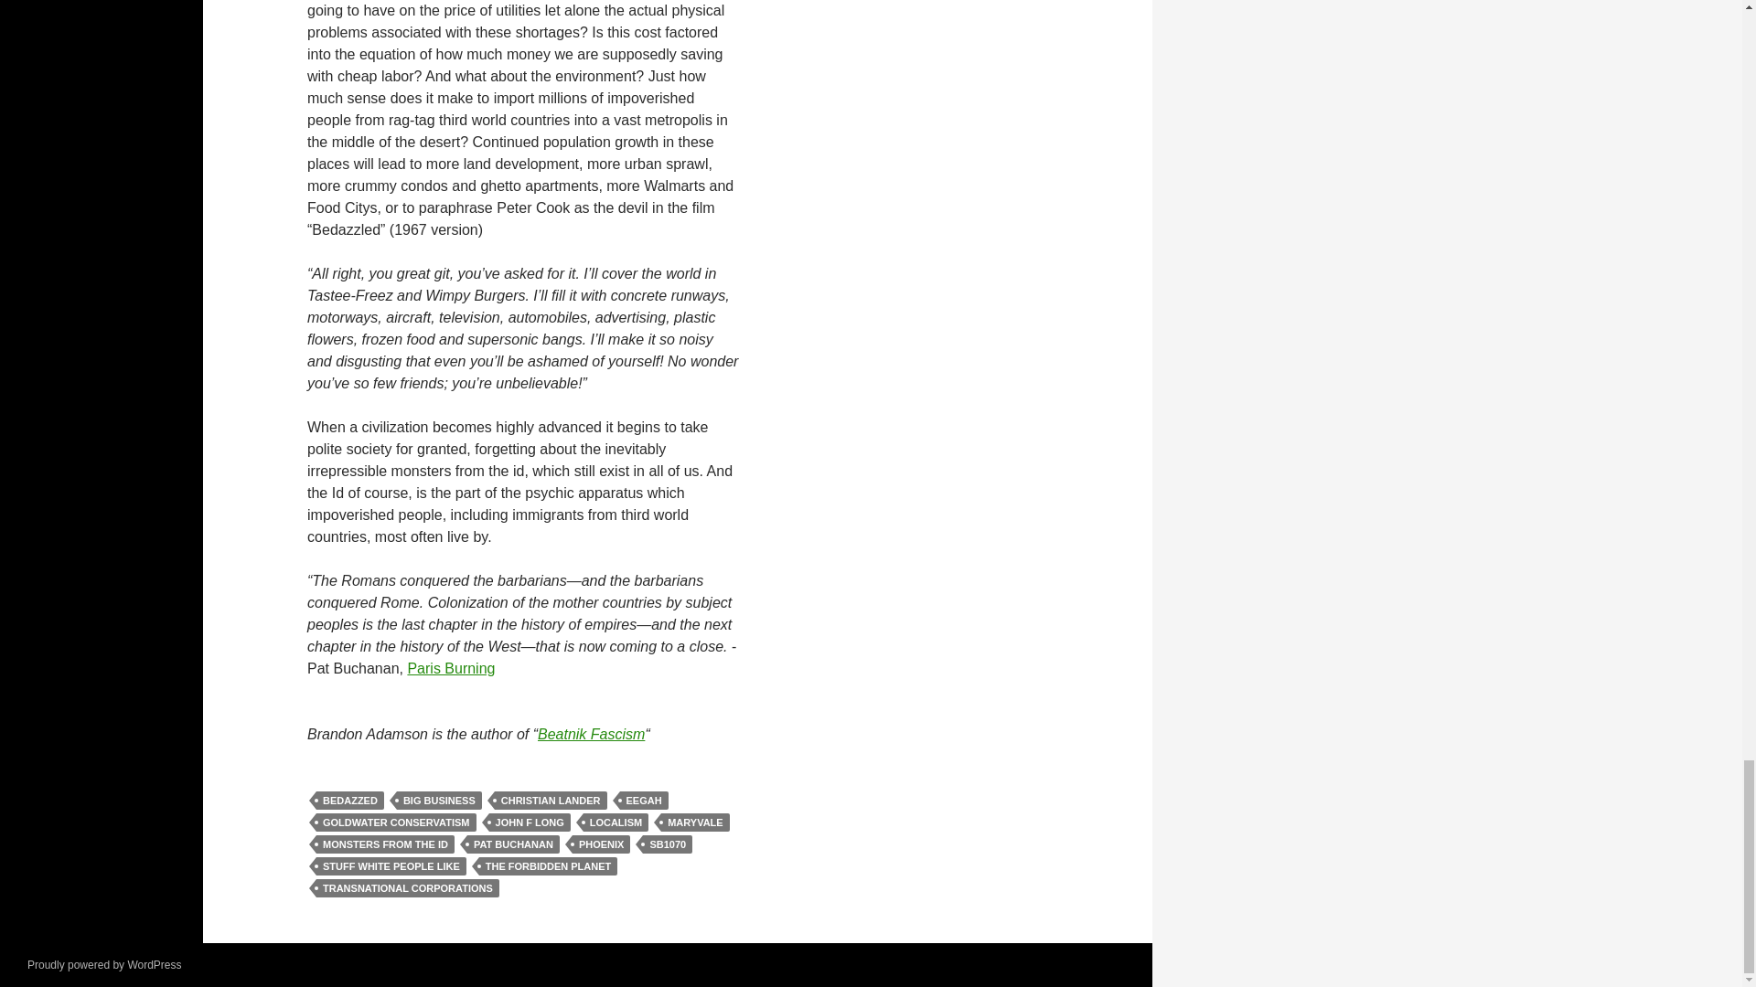 The height and width of the screenshot is (987, 1756). What do you see at coordinates (549, 866) in the screenshot?
I see `THE FORBIDDEN PLANET` at bounding box center [549, 866].